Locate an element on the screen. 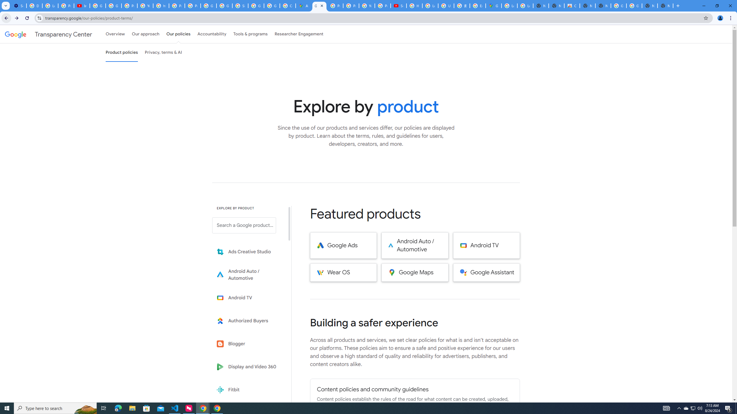  Subscriptions - YouTube is located at coordinates (398, 6).